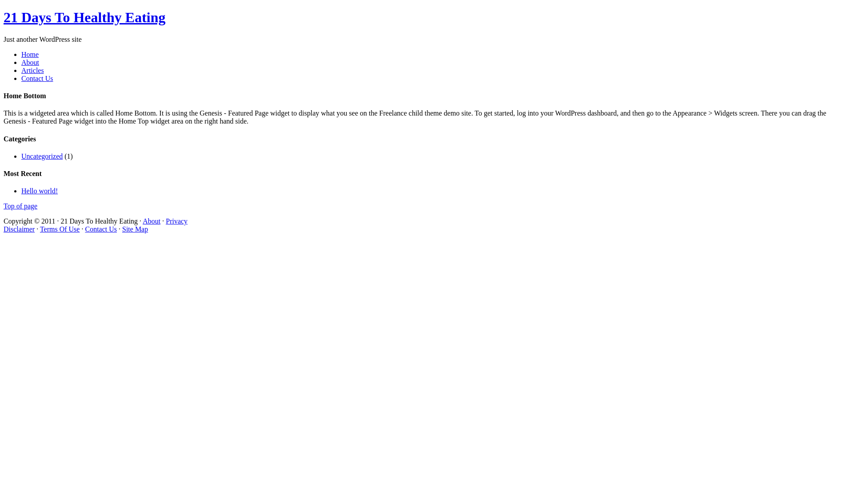 Image resolution: width=853 pixels, height=480 pixels. Describe the element at coordinates (84, 17) in the screenshot. I see `21 Days To Healthy Eating` at that location.